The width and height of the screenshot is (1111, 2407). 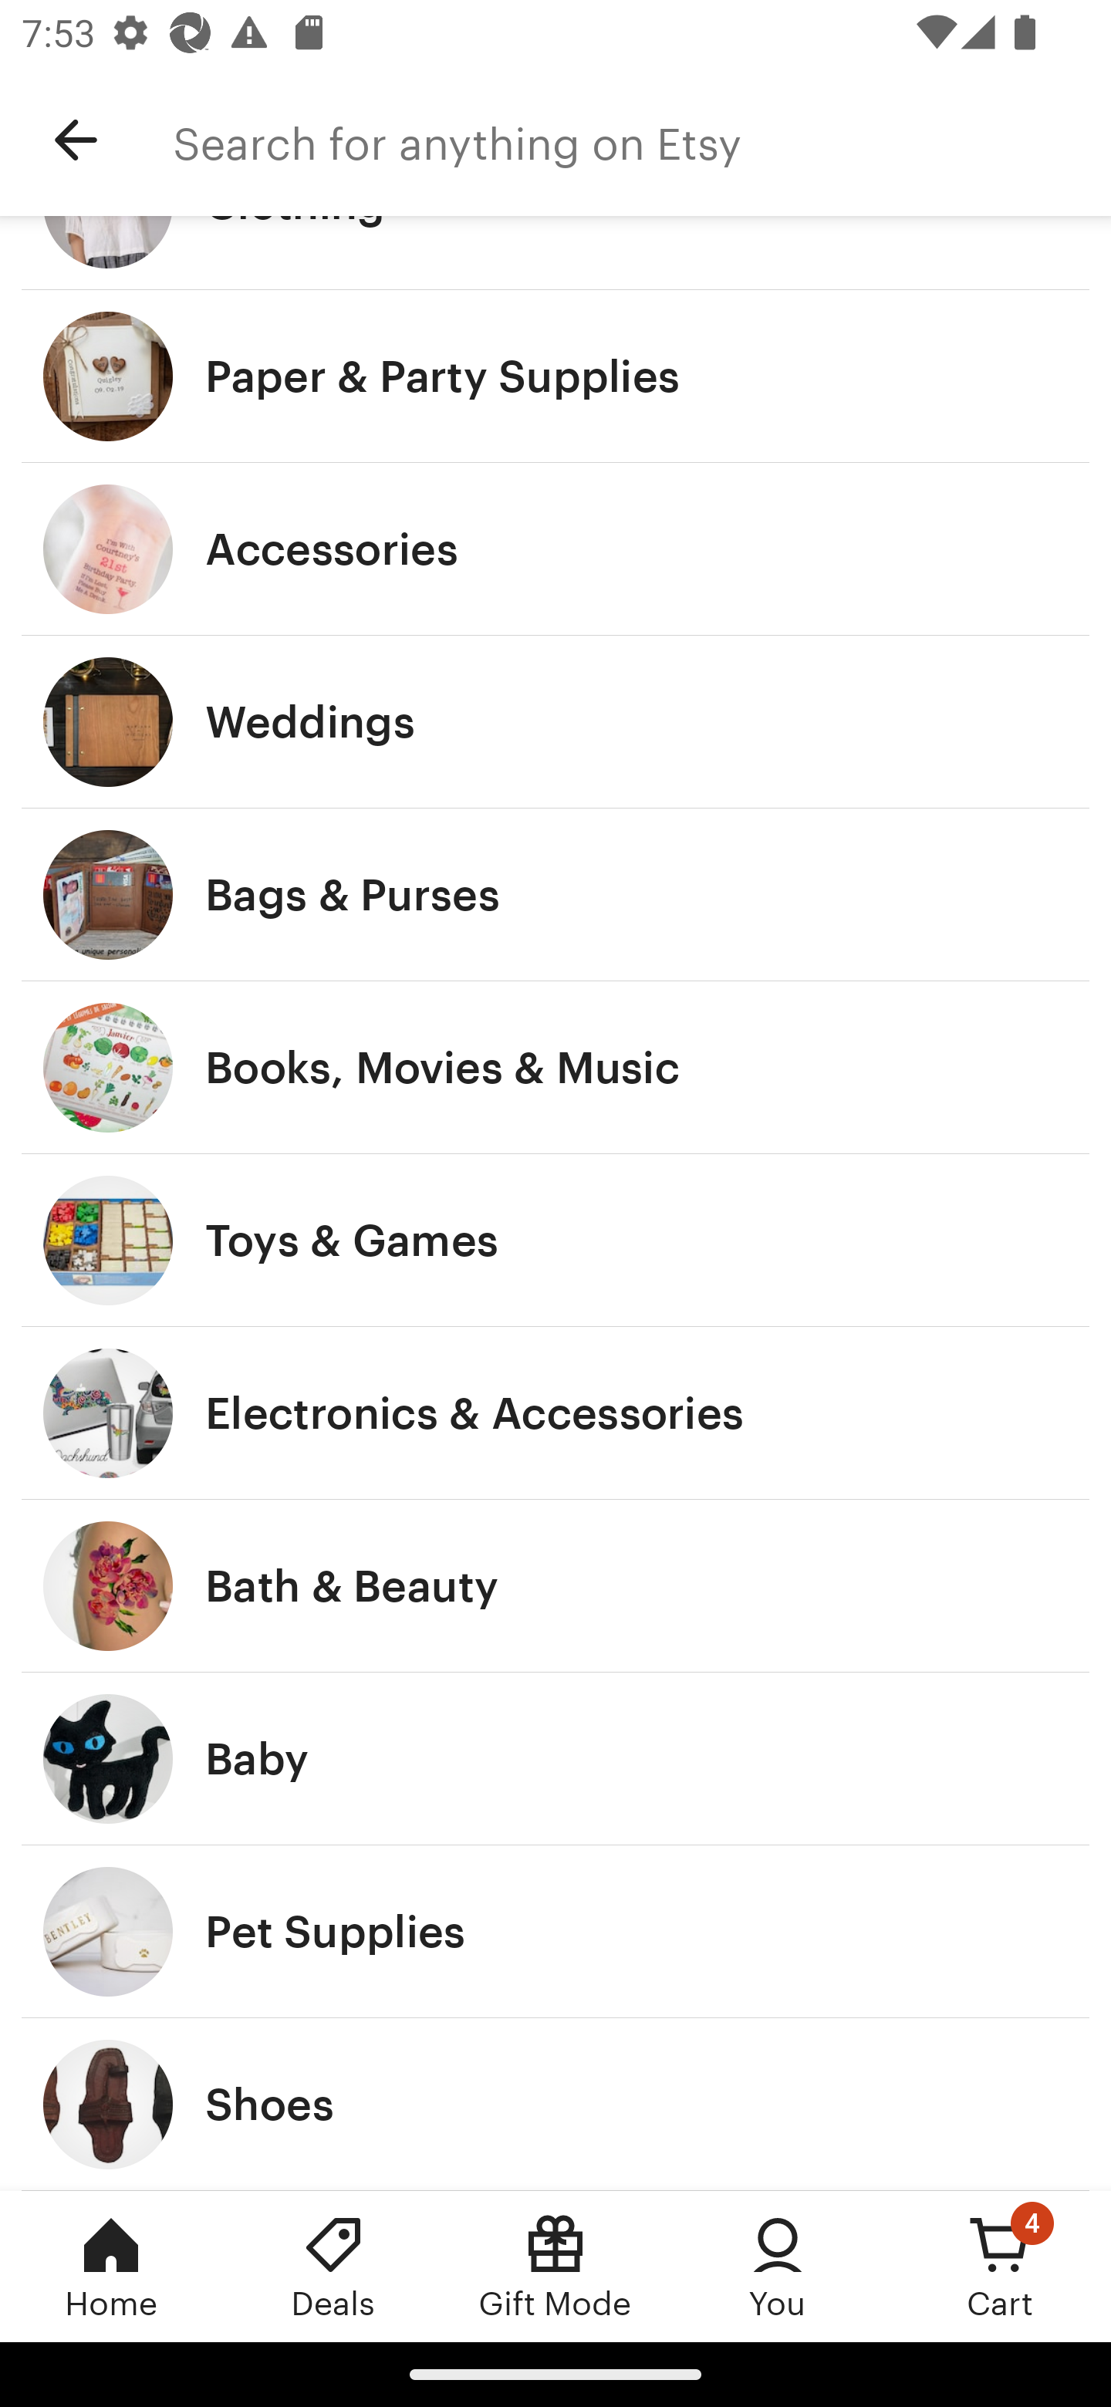 I want to click on Shoes, so click(x=555, y=2103).